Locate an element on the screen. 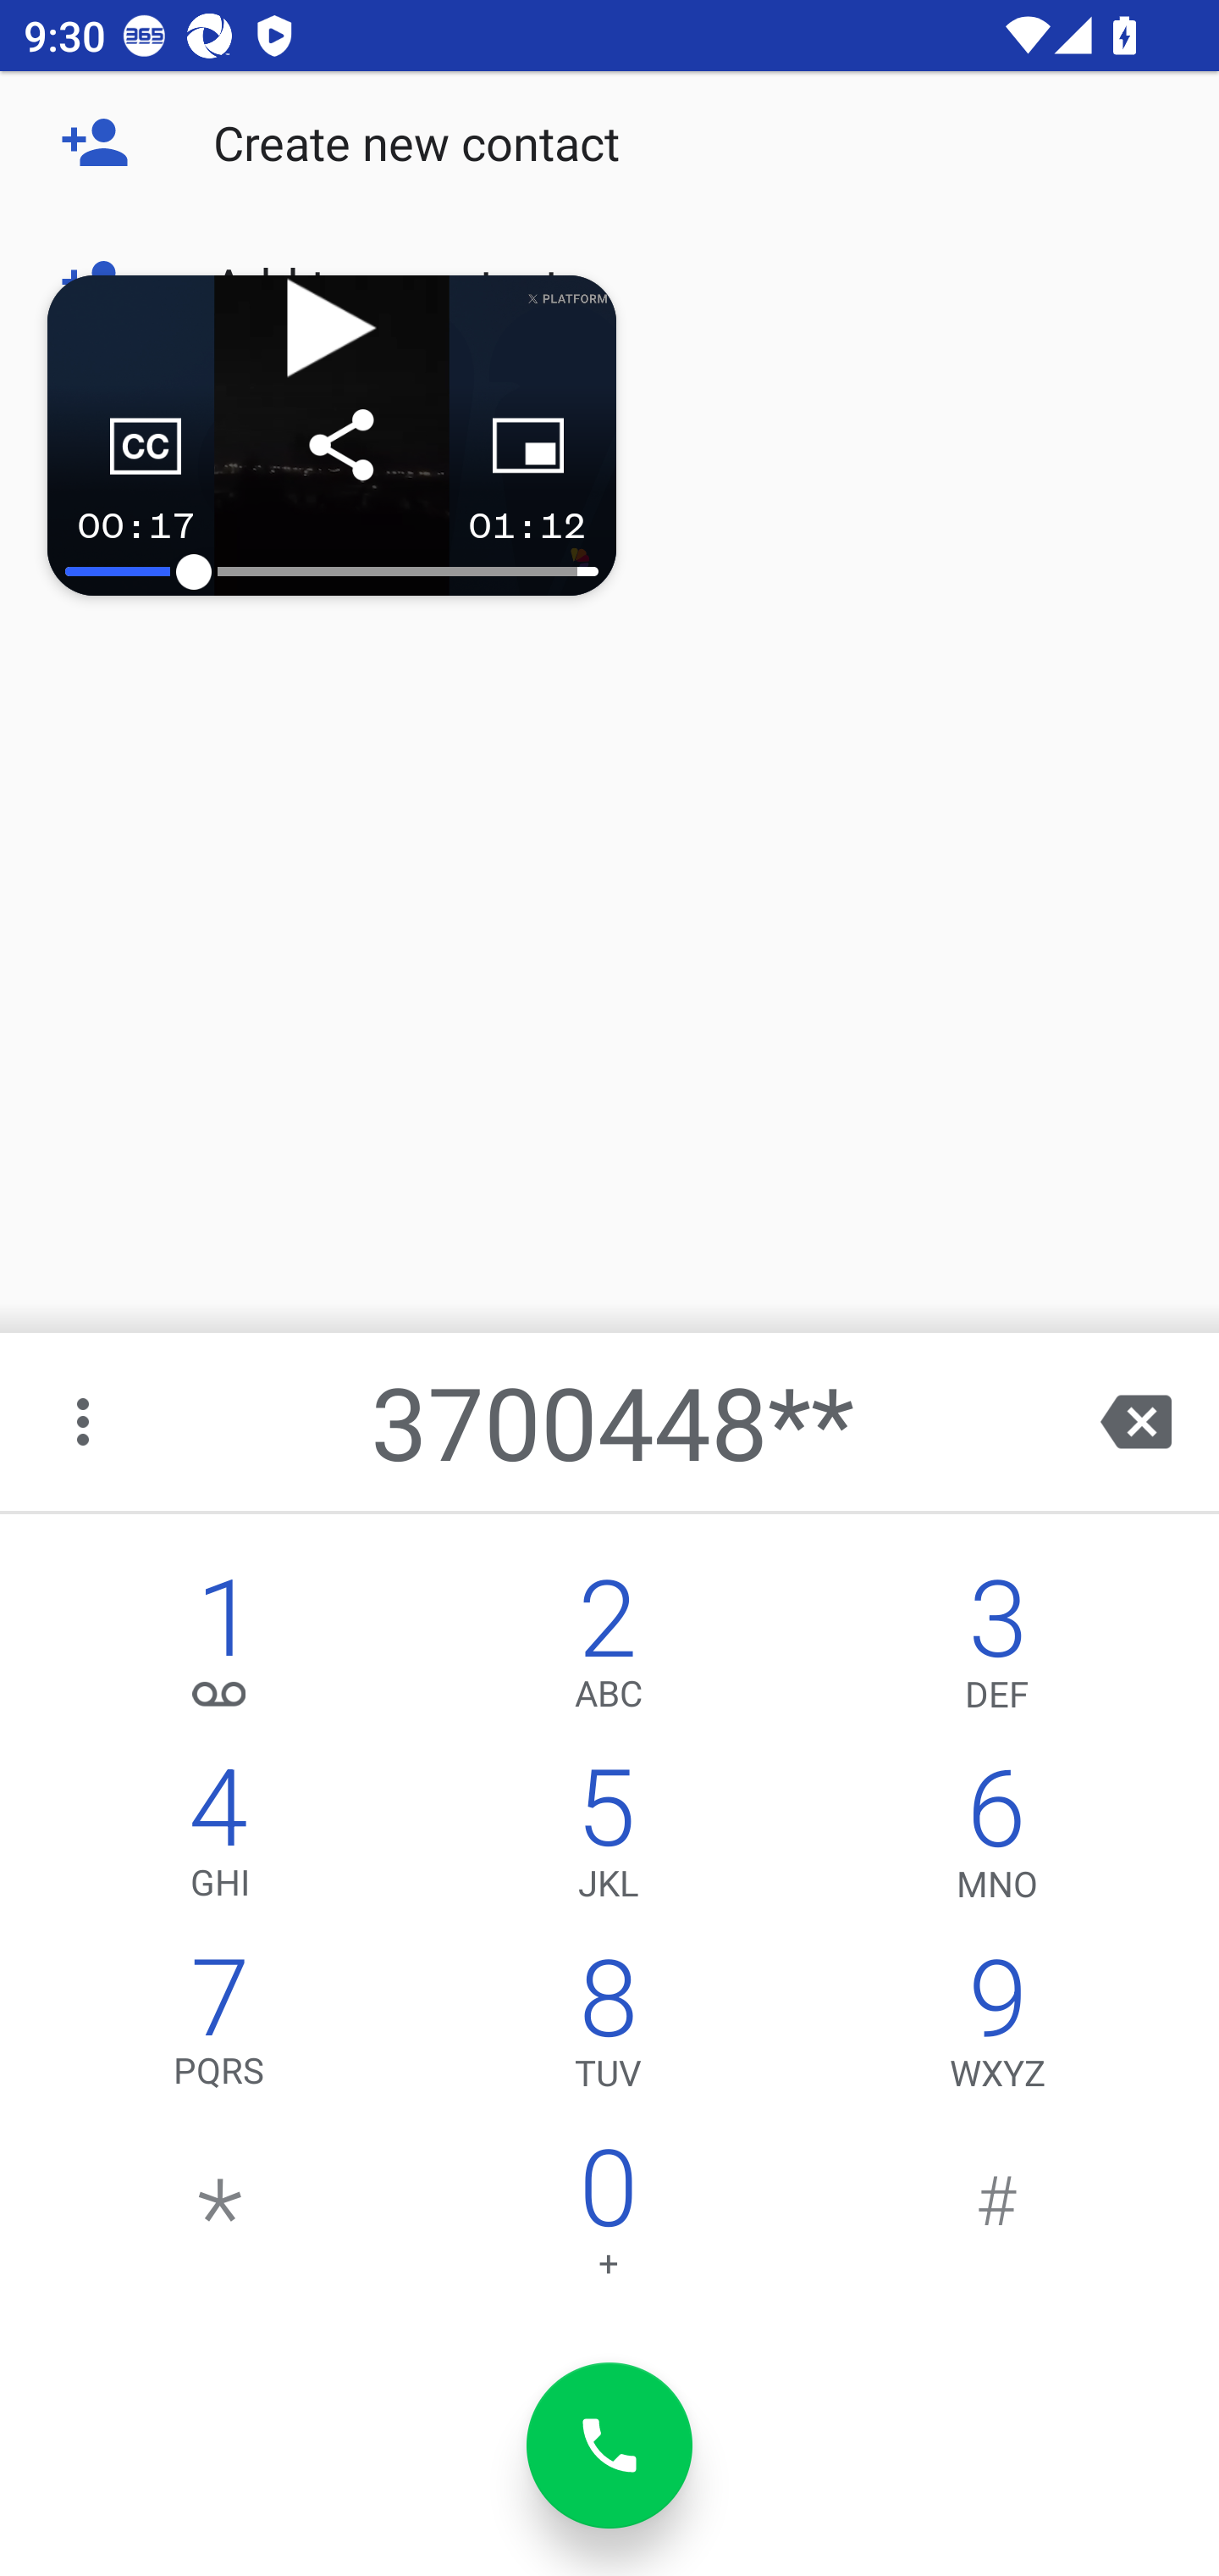 This screenshot has height=2576, width=1219. * is located at coordinates (220, 2220).